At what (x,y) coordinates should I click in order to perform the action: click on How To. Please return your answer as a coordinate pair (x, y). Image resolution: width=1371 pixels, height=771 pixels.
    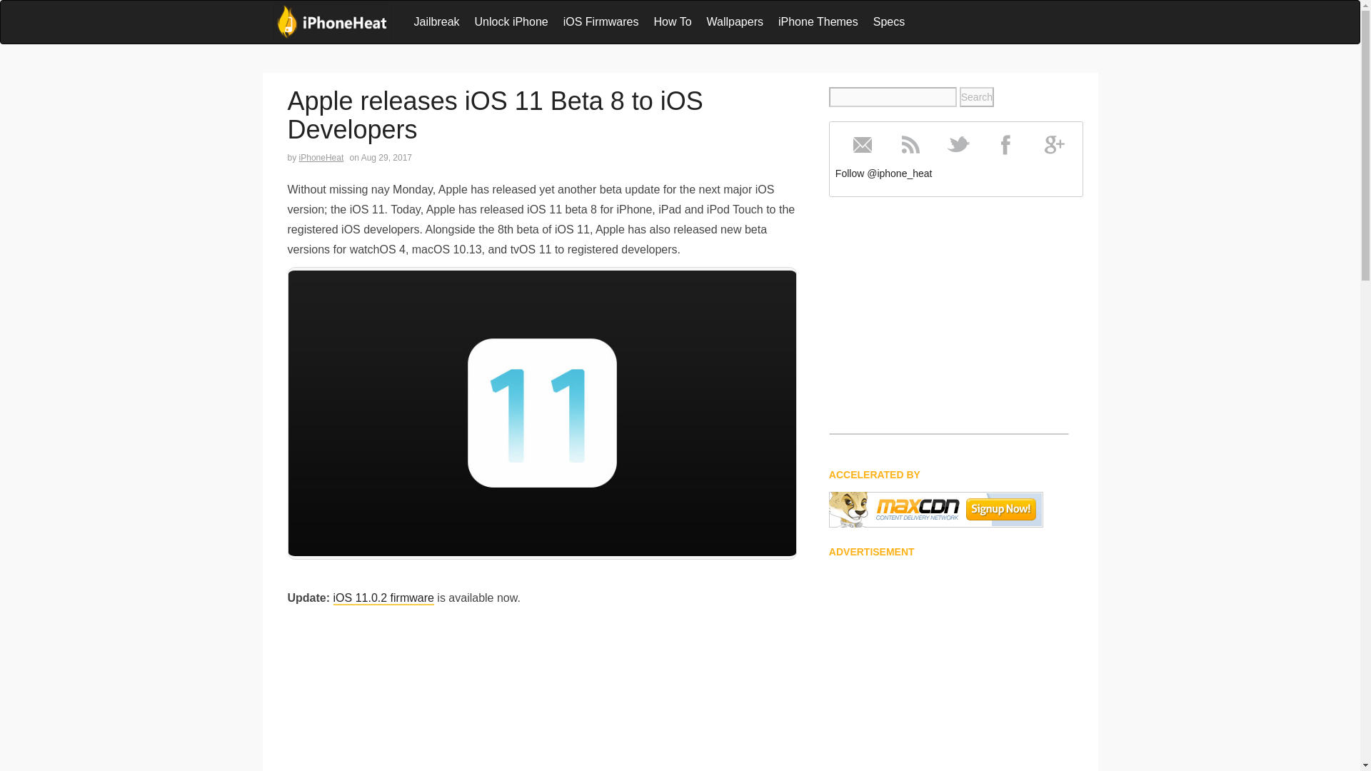
    Looking at the image, I should click on (671, 21).